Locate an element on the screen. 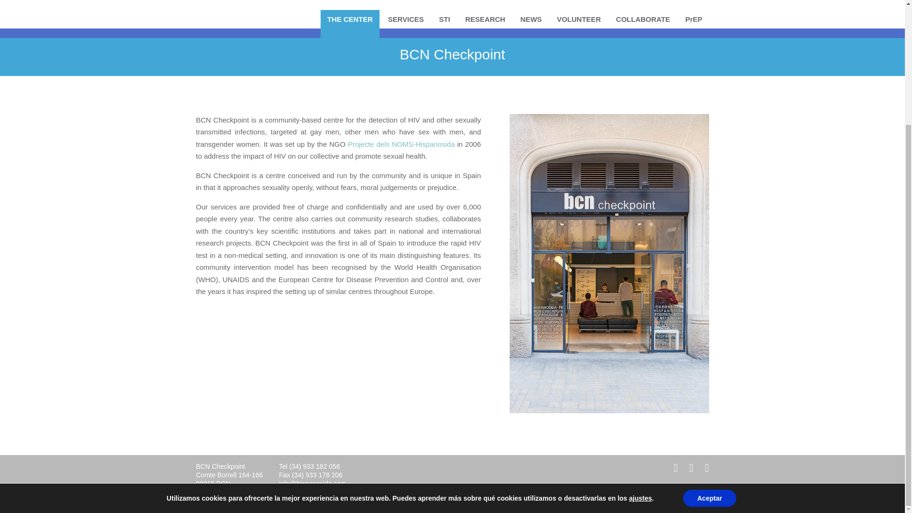 This screenshot has width=912, height=513. STI is located at coordinates (445, 19).